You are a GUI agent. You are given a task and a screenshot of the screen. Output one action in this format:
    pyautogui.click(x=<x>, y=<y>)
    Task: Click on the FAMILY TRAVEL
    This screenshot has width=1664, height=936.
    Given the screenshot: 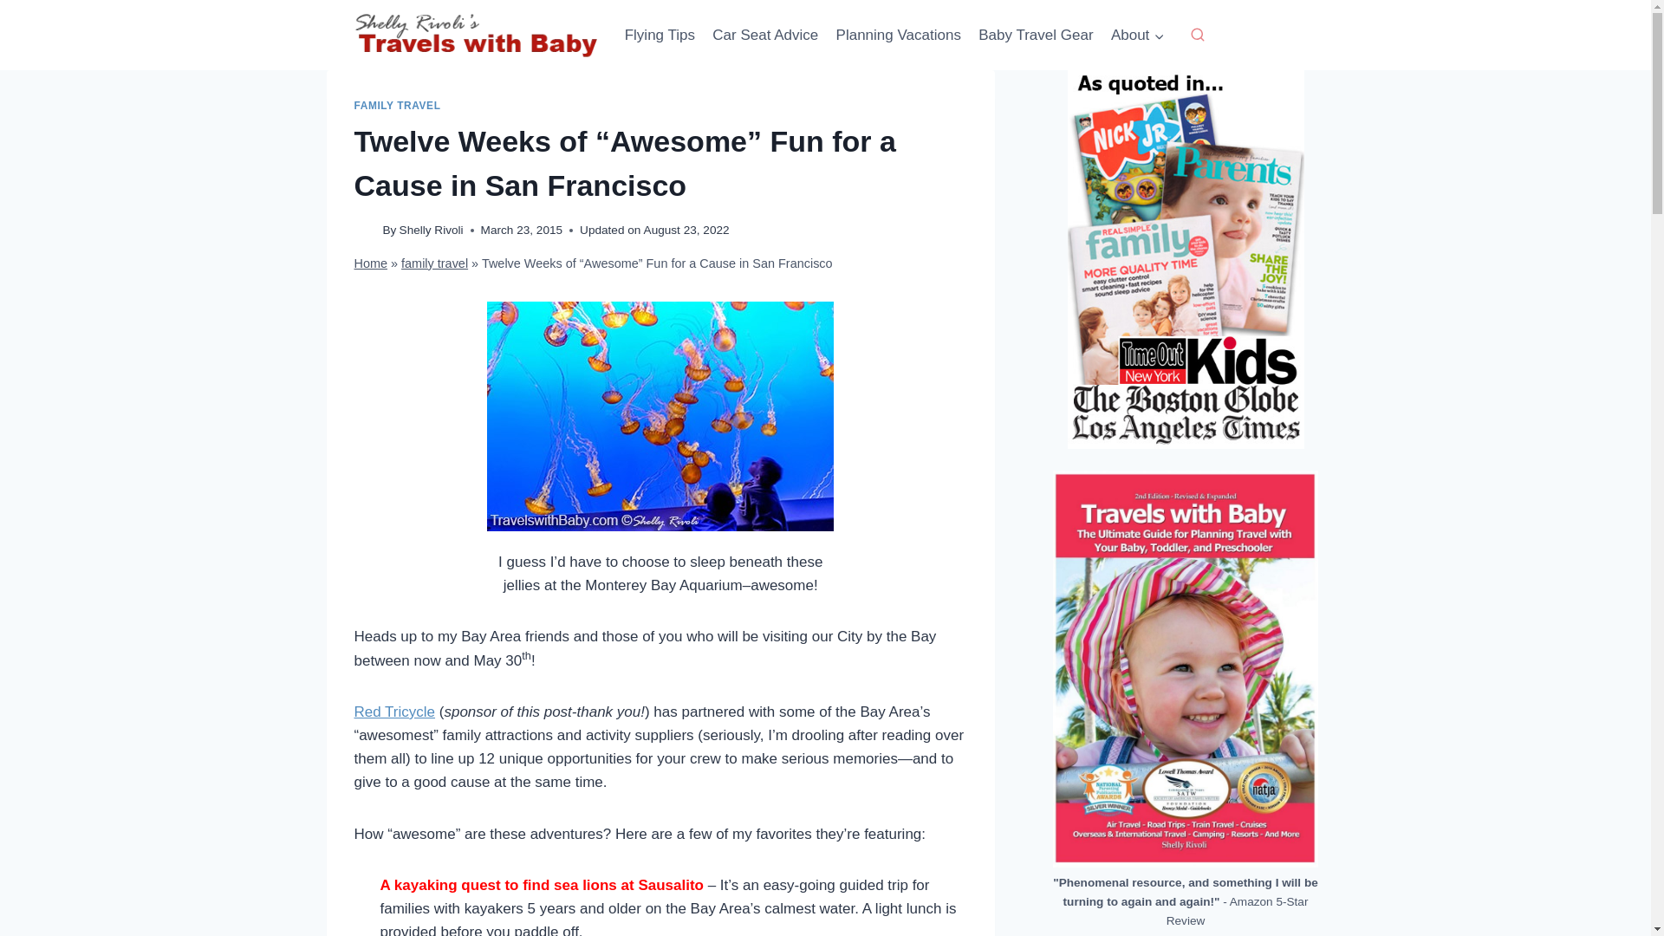 What is the action you would take?
    pyautogui.click(x=397, y=105)
    